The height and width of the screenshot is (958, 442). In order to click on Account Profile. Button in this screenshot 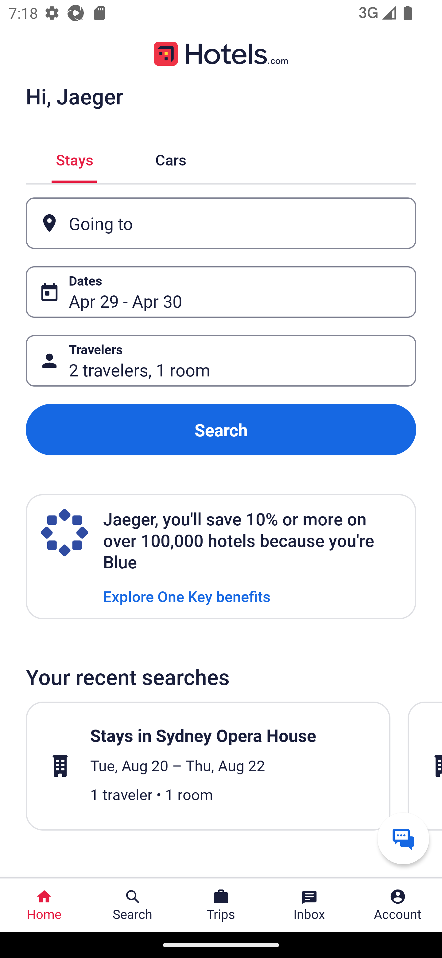, I will do `click(398, 905)`.